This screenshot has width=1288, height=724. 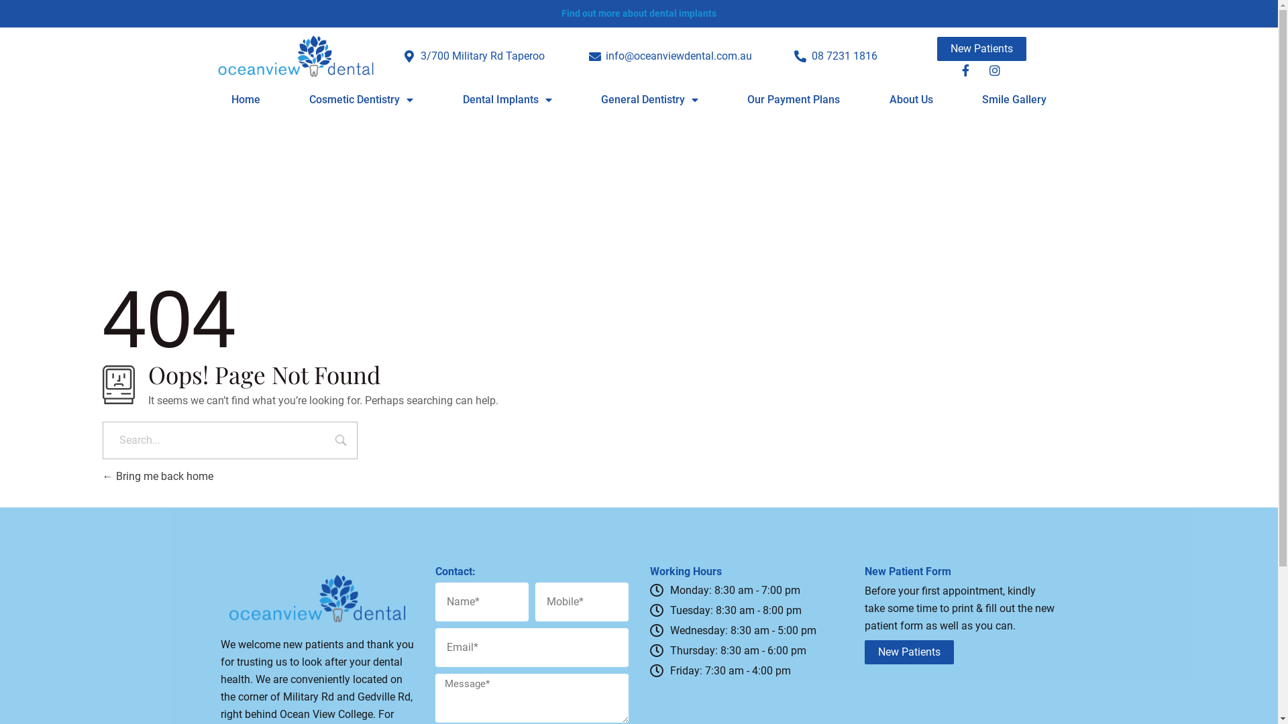 I want to click on General Dentistry, so click(x=649, y=100).